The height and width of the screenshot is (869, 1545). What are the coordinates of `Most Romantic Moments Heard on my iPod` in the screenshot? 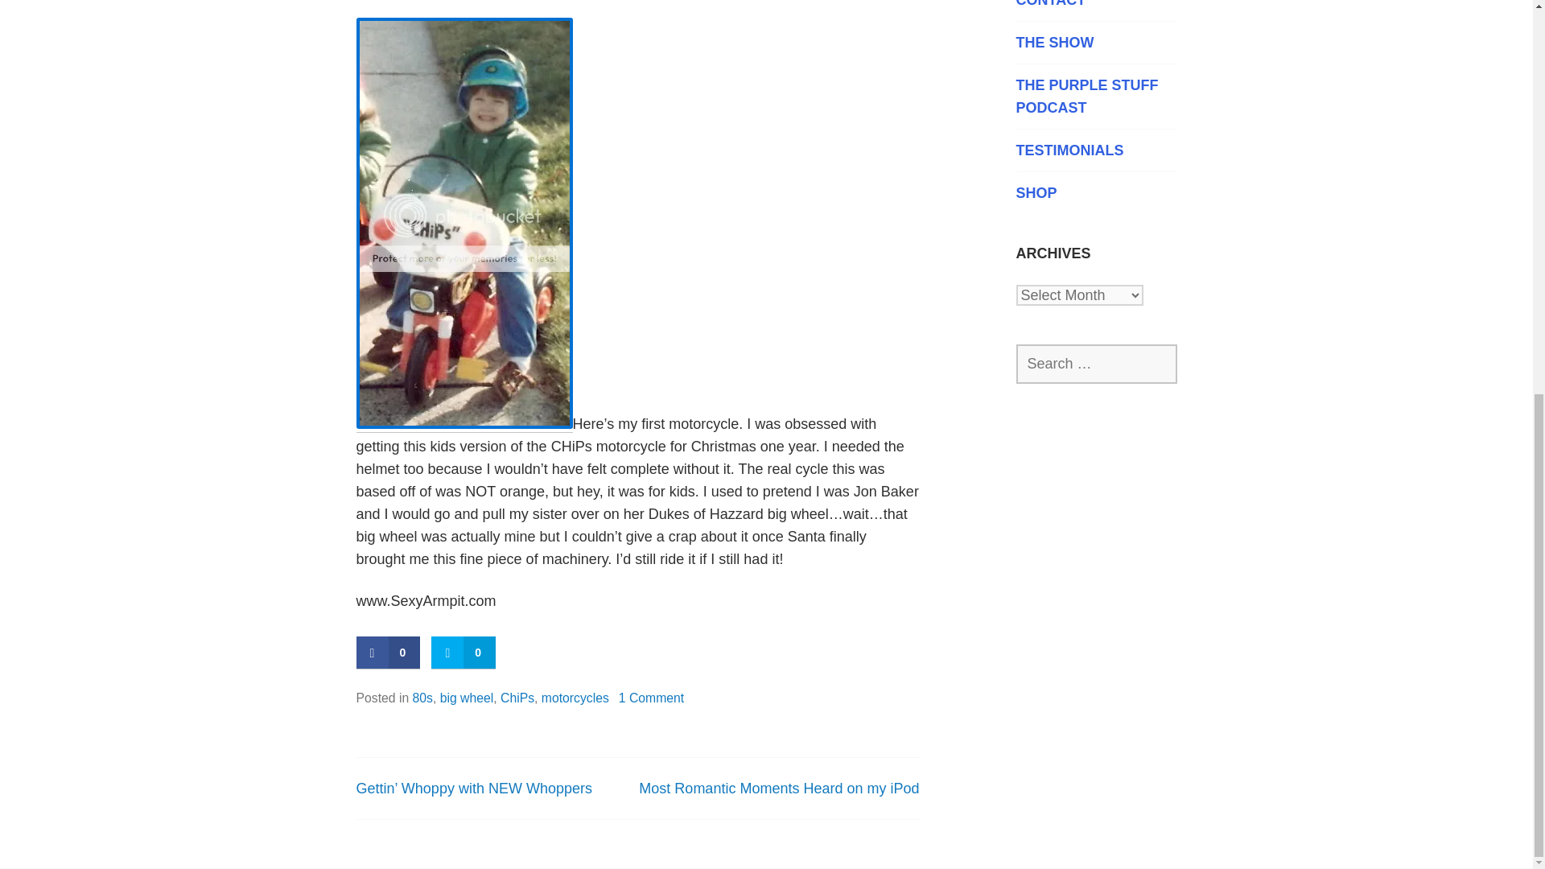 It's located at (779, 789).